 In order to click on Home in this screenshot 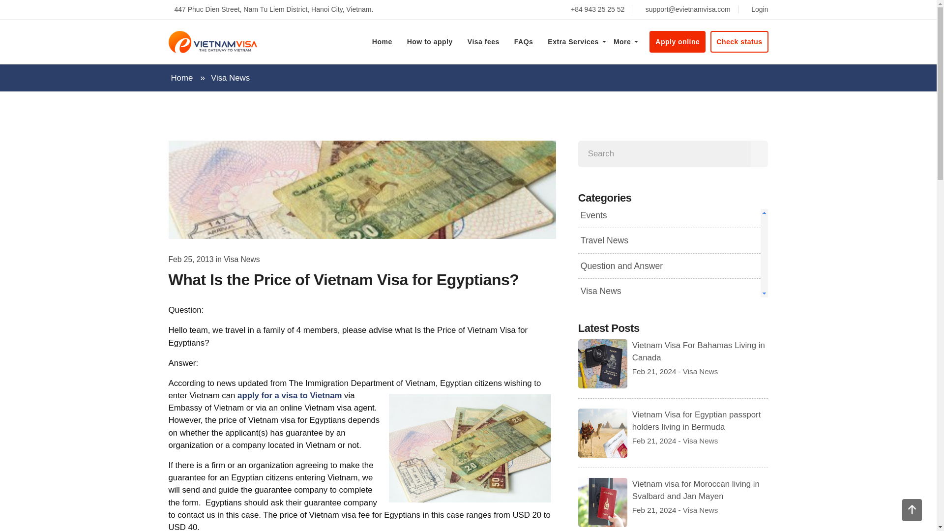, I will do `click(382, 41)`.